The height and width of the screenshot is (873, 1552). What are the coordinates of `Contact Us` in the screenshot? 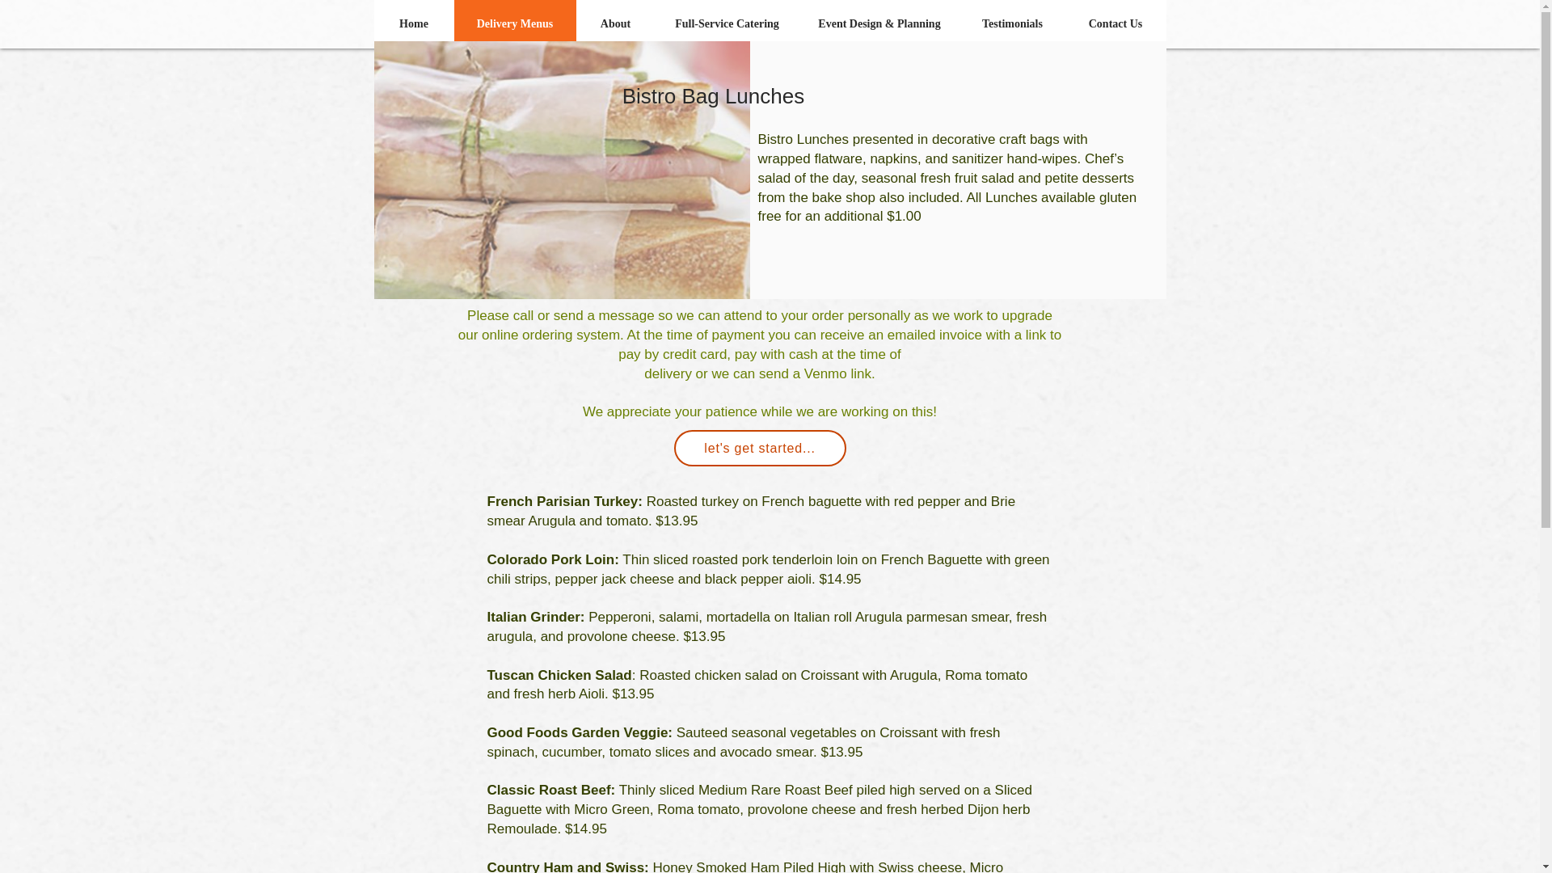 It's located at (1115, 24).